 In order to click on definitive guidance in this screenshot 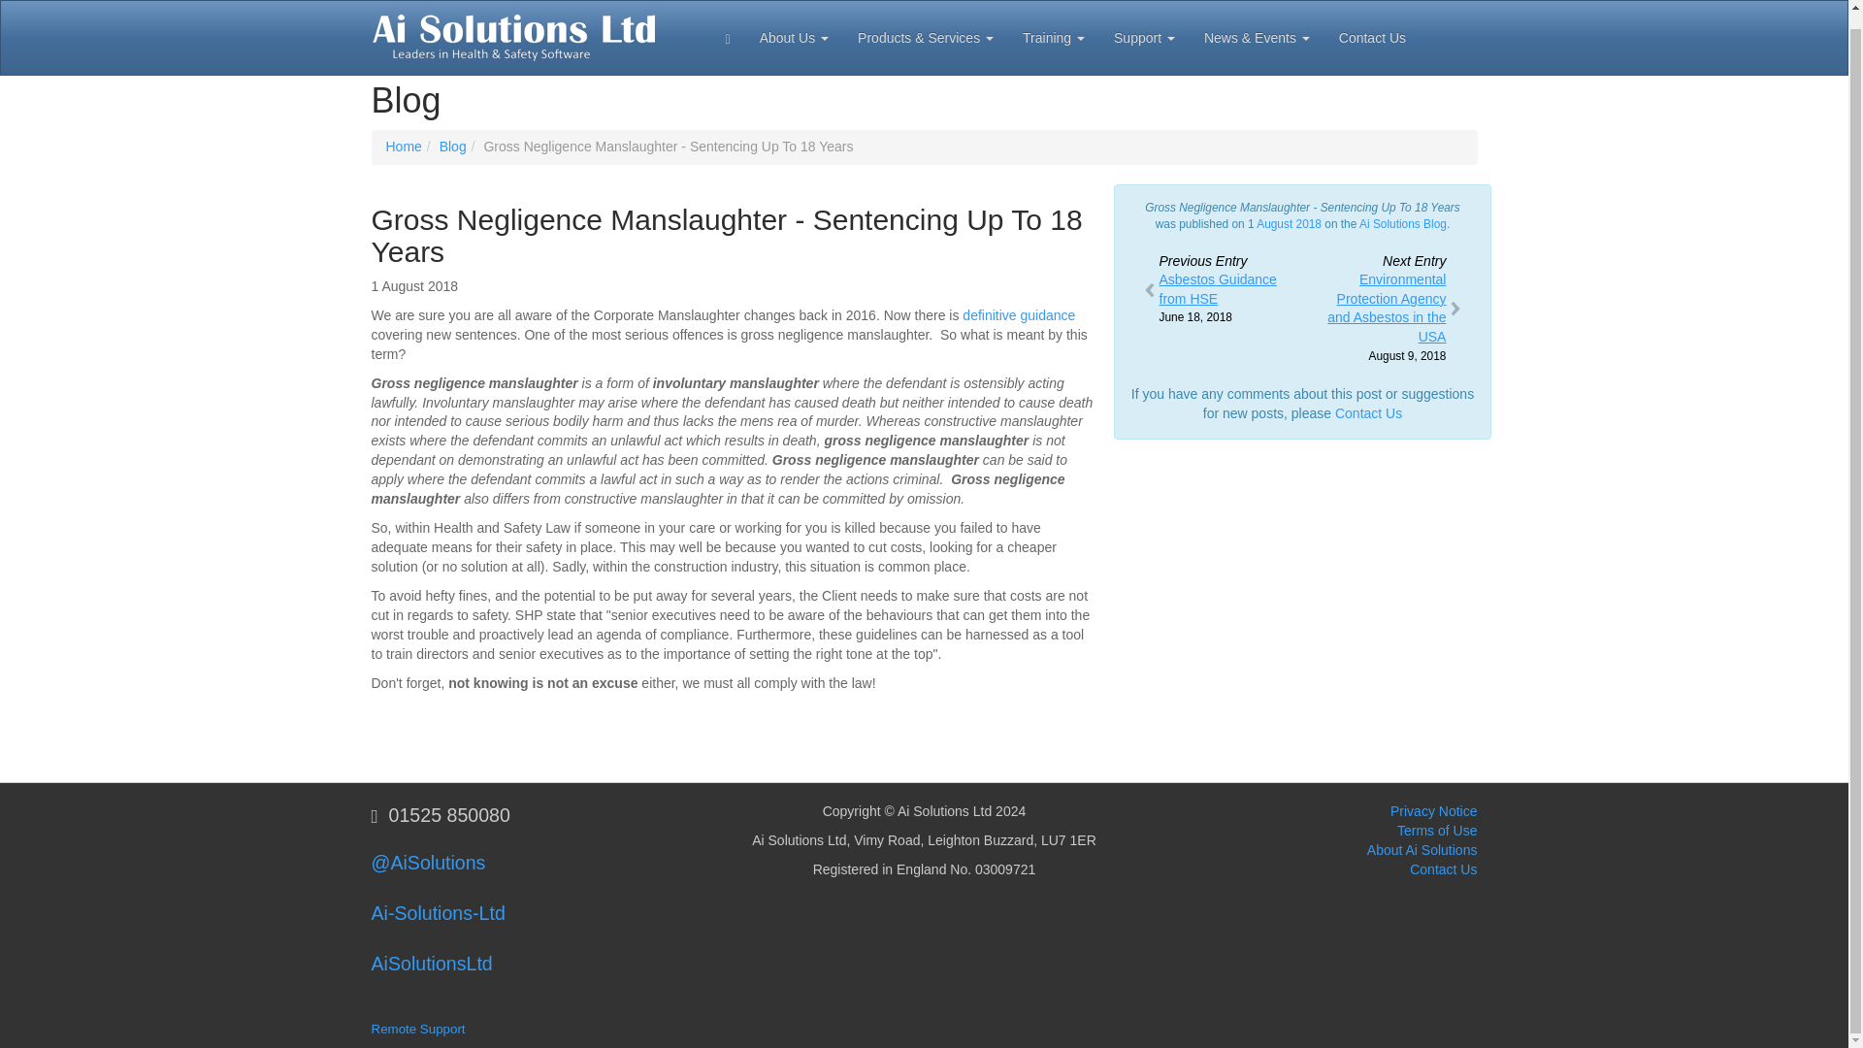, I will do `click(1368, 413)`.